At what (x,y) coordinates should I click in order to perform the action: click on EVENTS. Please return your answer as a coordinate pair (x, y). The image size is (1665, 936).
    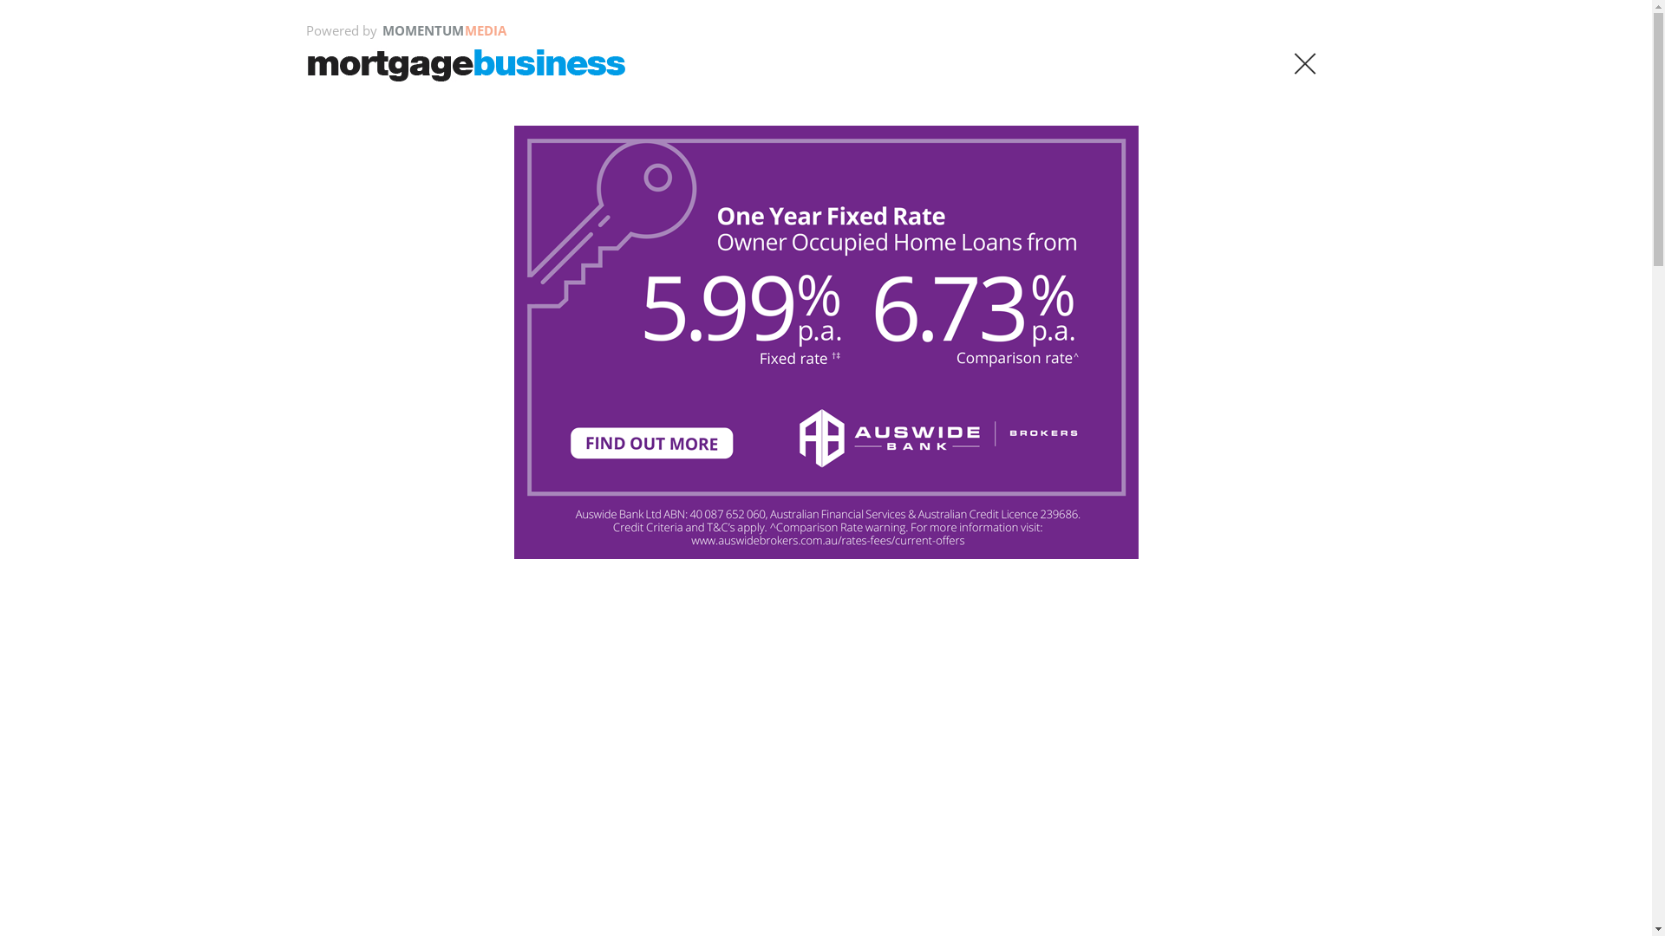
    Looking at the image, I should click on (1270, 303).